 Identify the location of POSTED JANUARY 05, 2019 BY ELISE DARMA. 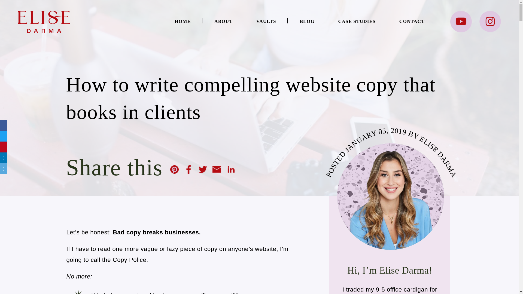
(391, 197).